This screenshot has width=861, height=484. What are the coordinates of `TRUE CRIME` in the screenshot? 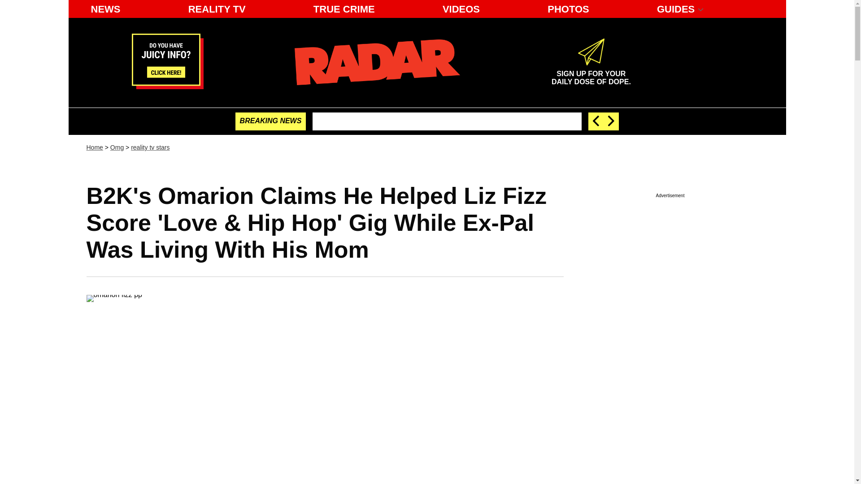 It's located at (344, 9).